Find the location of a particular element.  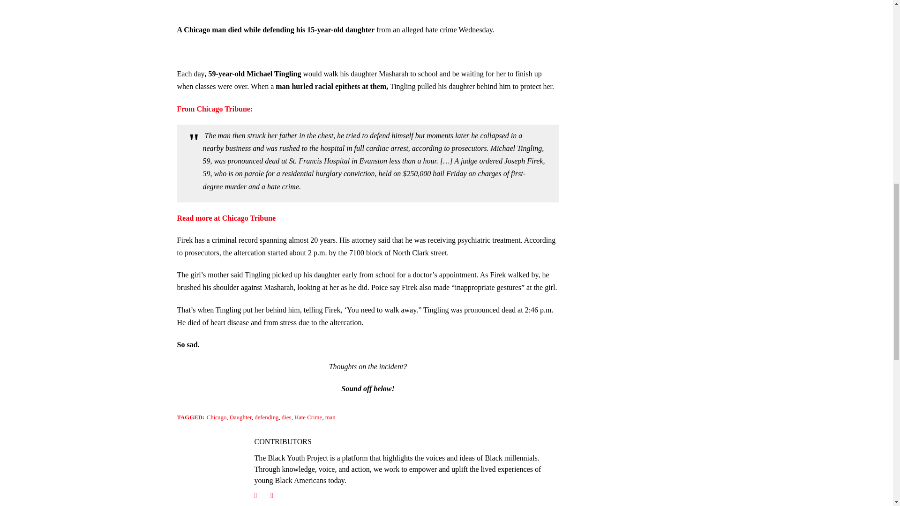

CONTRIBUTORS is located at coordinates (282, 441).